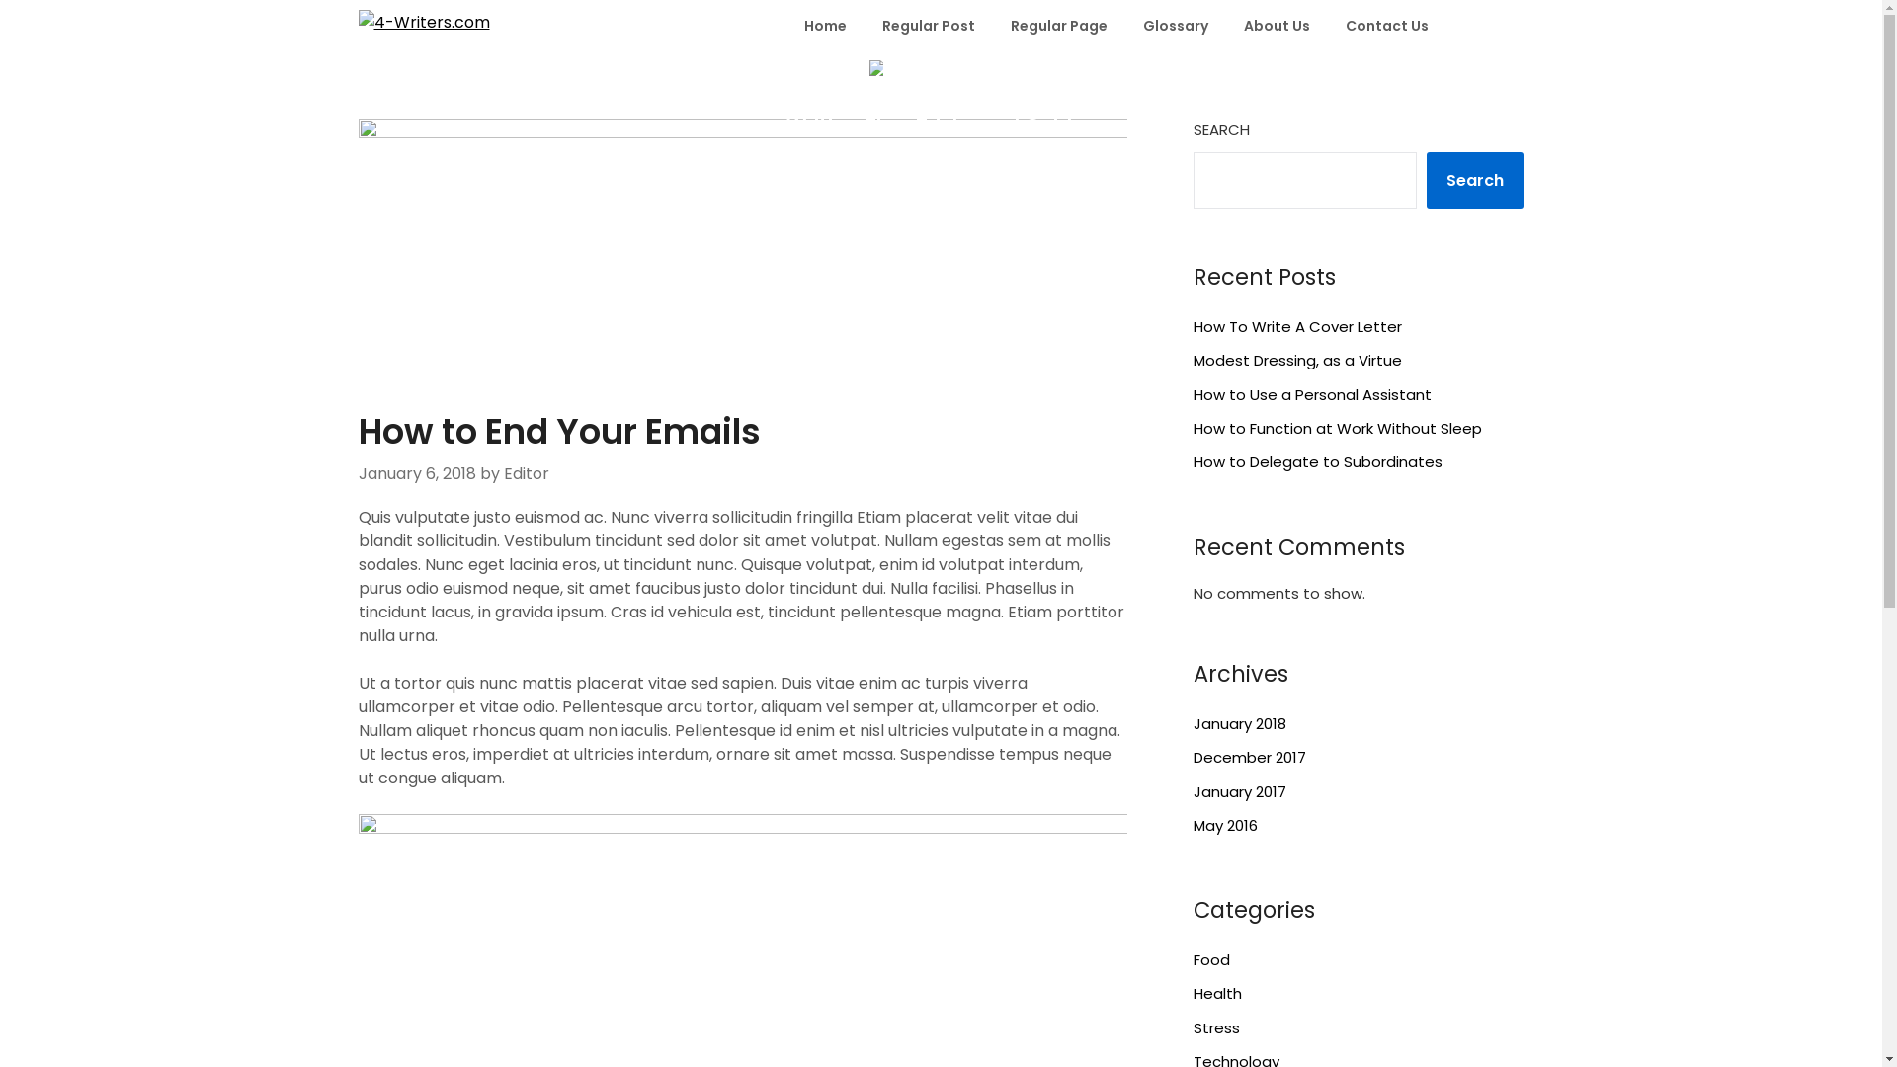 Image resolution: width=1897 pixels, height=1067 pixels. What do you see at coordinates (1277, 26) in the screenshot?
I see `About Us` at bounding box center [1277, 26].